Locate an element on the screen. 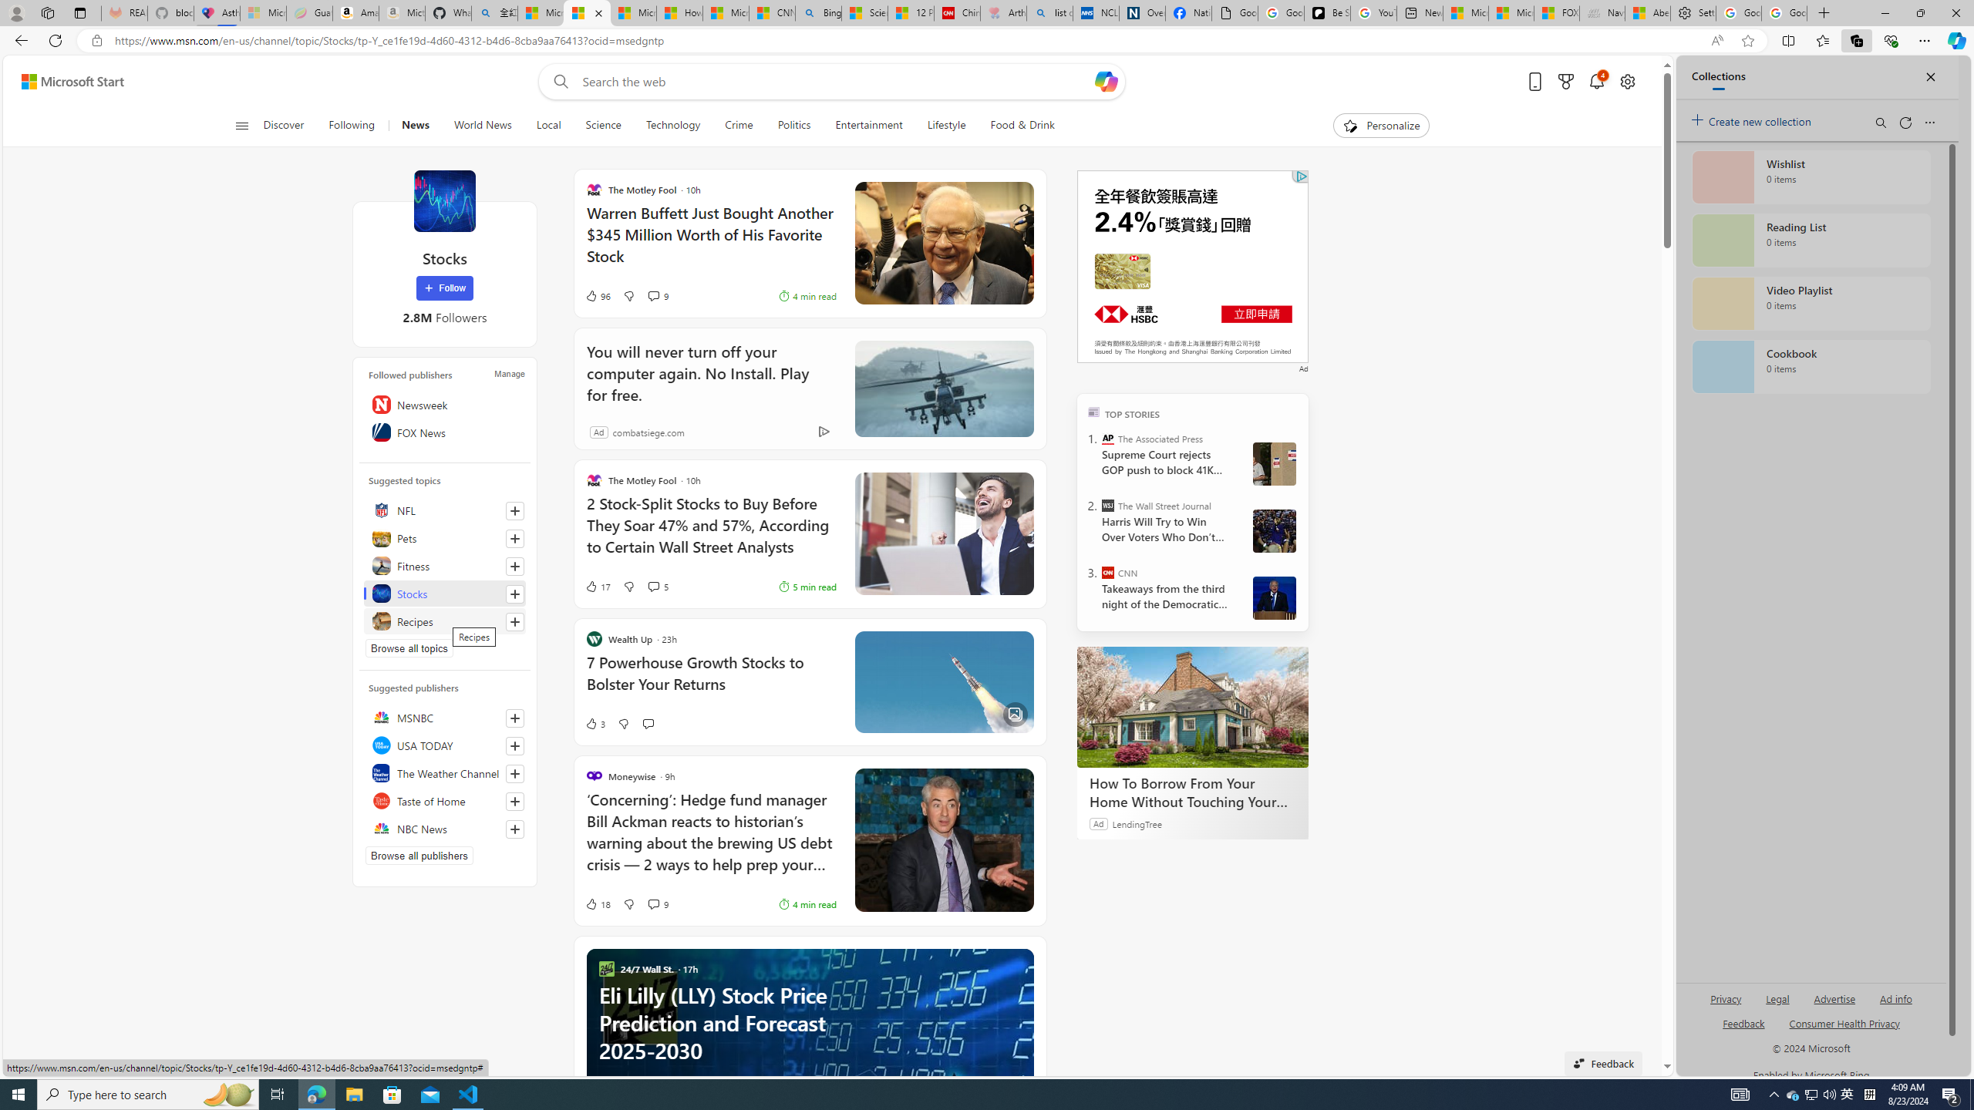  FOX News - MSN is located at coordinates (1558, 13).